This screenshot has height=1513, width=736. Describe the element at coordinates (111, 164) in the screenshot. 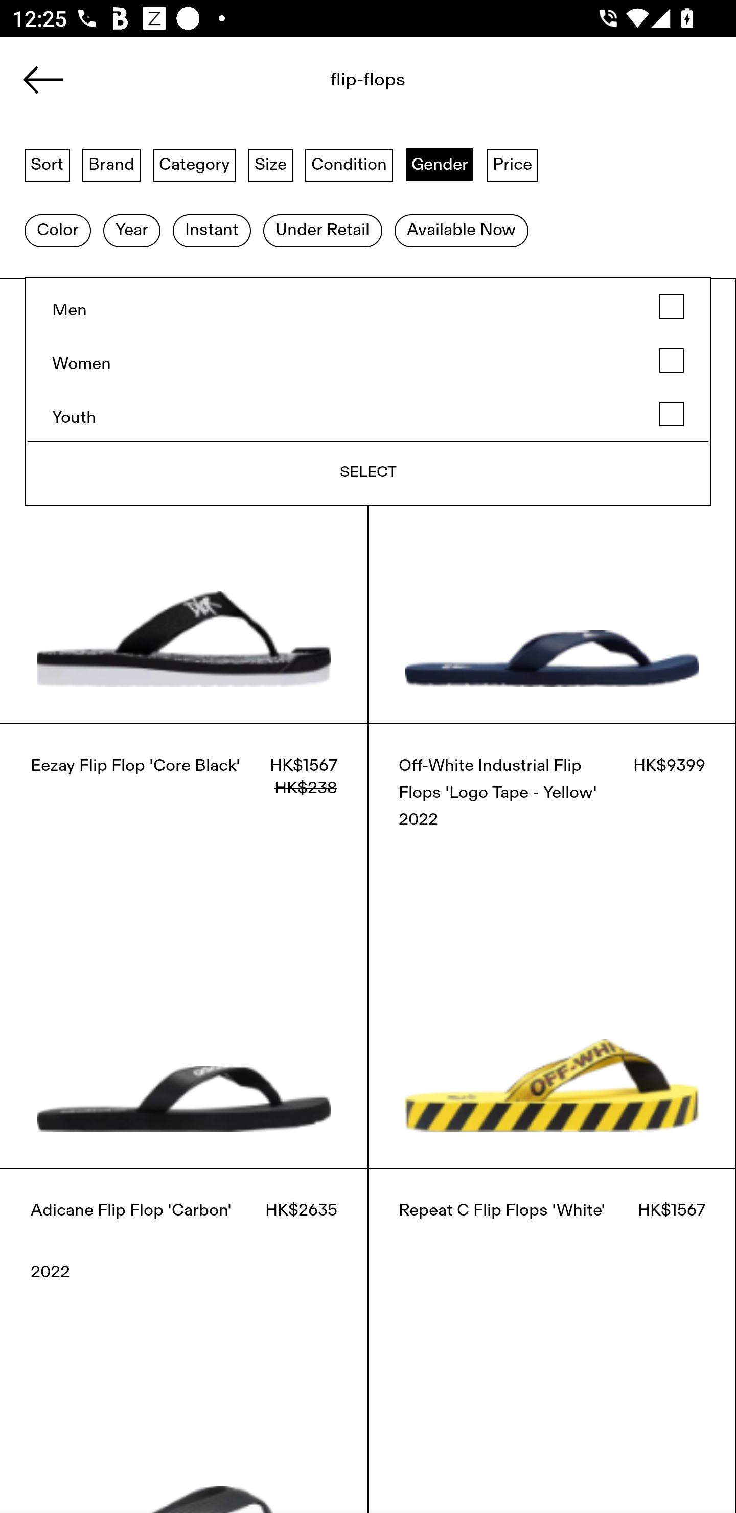

I see `Brand` at that location.